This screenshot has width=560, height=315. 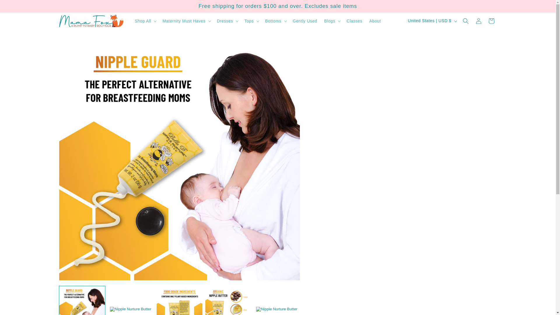 What do you see at coordinates (335, 167) in the screenshot?
I see `1` at bounding box center [335, 167].